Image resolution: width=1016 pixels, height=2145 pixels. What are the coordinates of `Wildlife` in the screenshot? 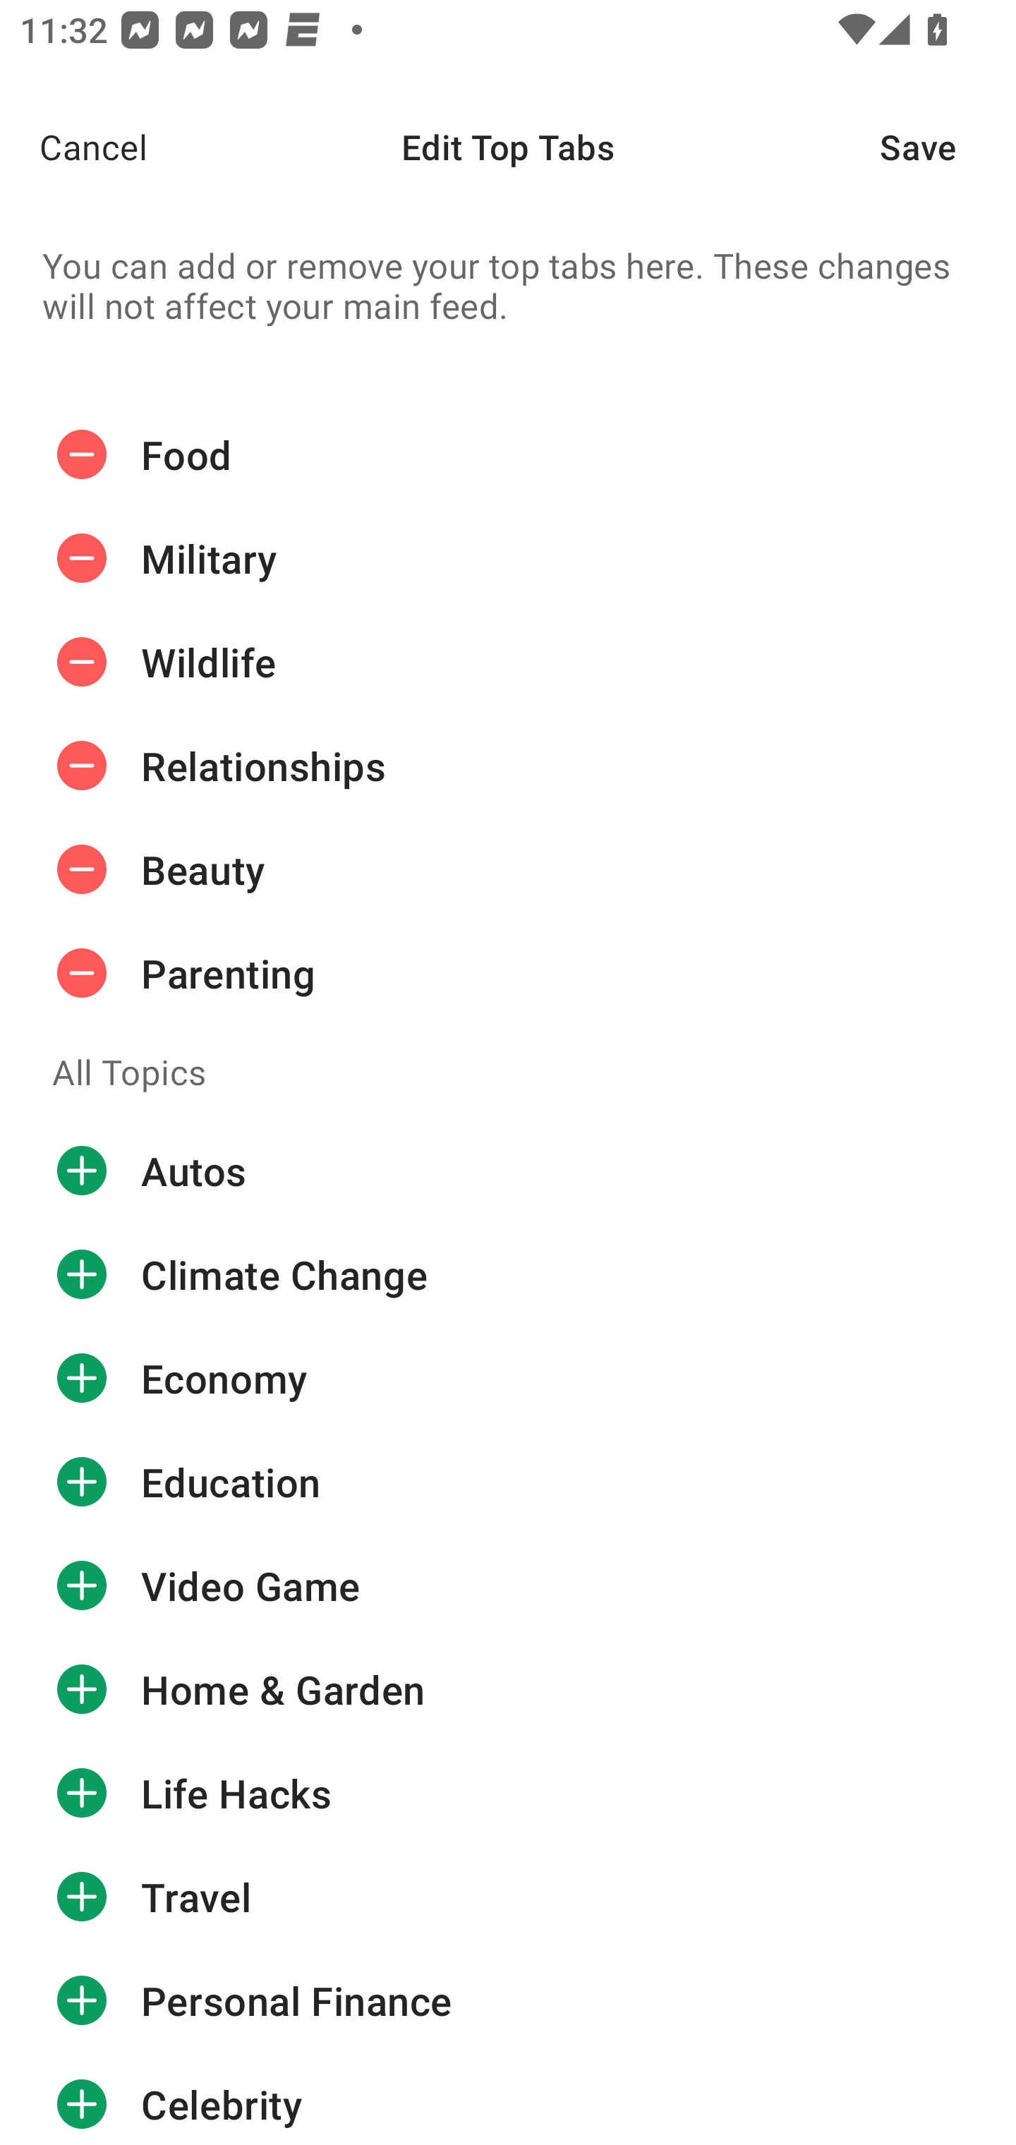 It's located at (508, 663).